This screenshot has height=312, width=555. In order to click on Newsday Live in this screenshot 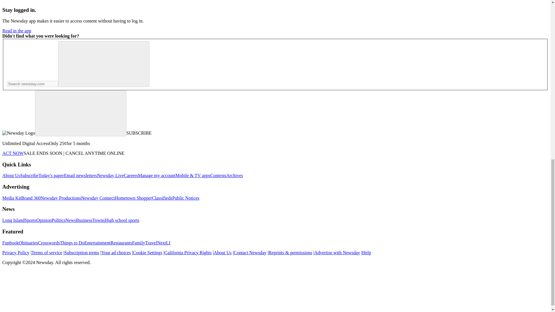, I will do `click(110, 175)`.